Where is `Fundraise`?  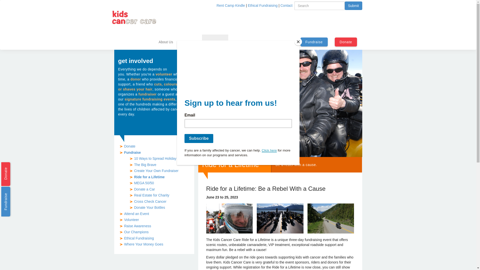
Fundraise is located at coordinates (132, 152).